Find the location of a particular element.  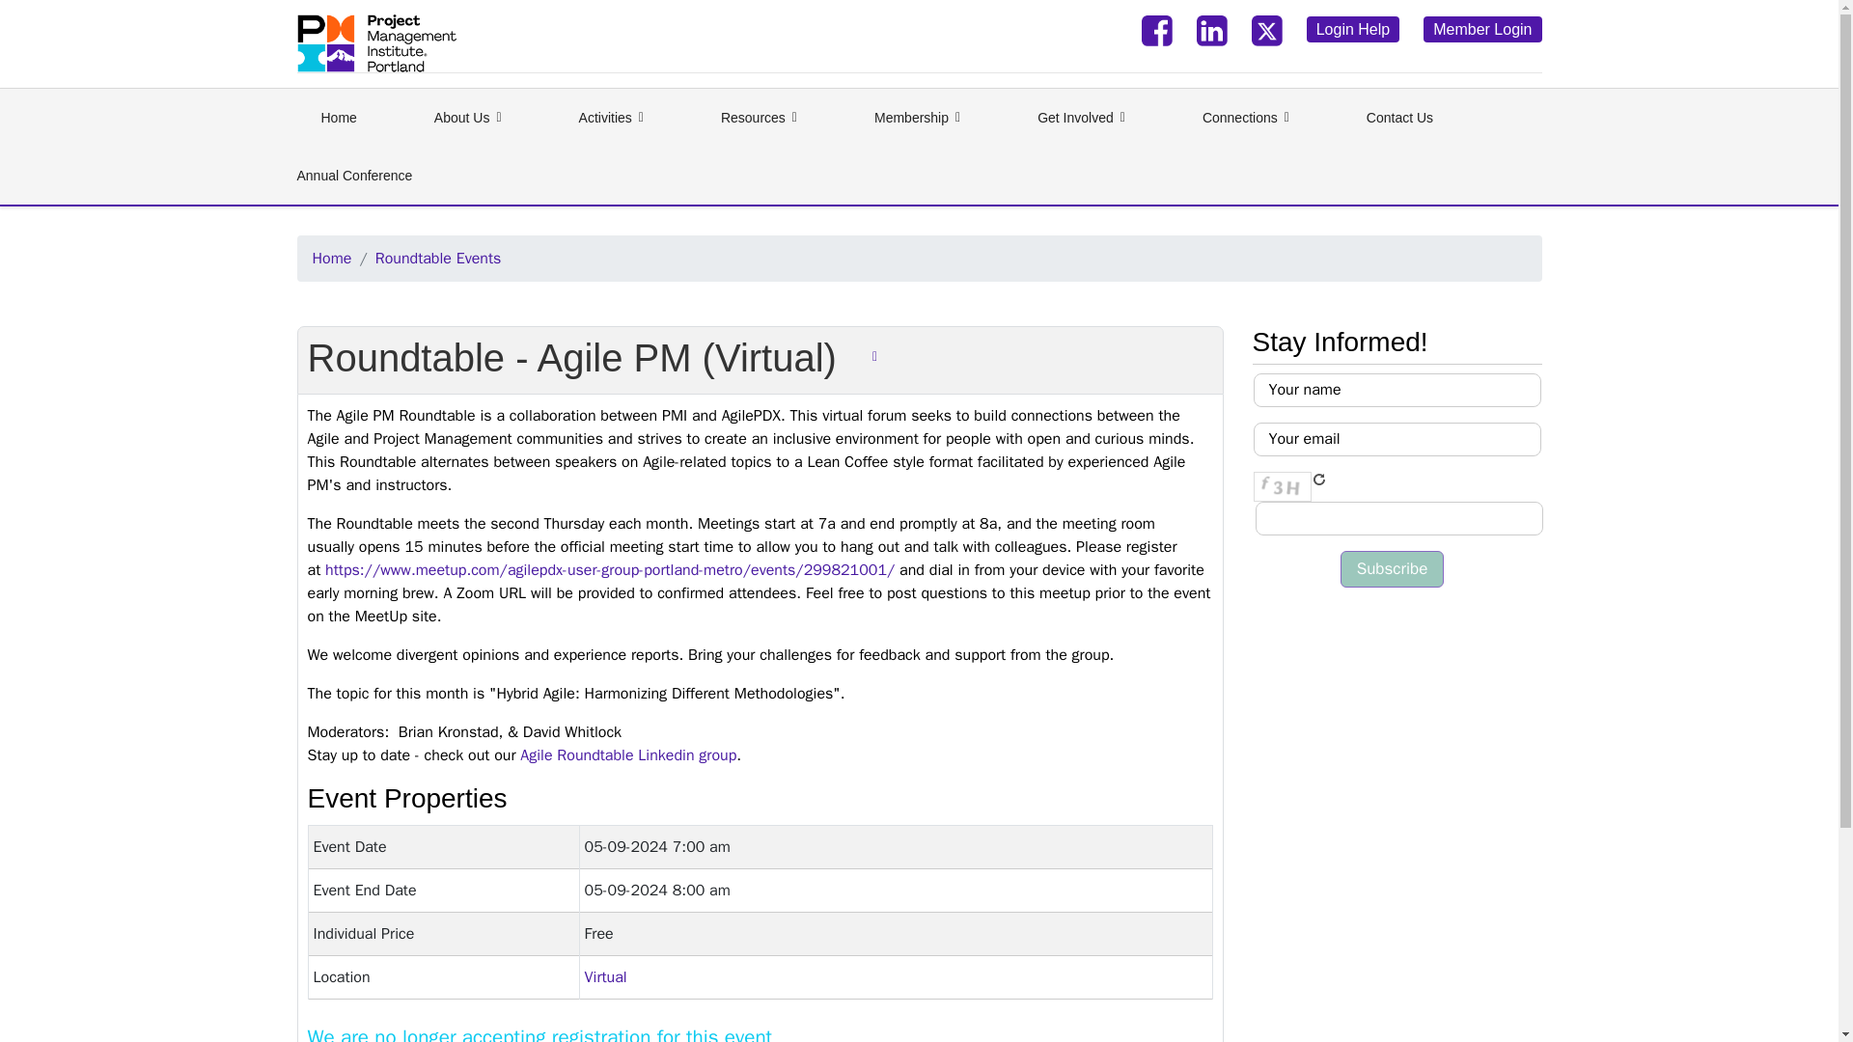

Your name is located at coordinates (1396, 390).